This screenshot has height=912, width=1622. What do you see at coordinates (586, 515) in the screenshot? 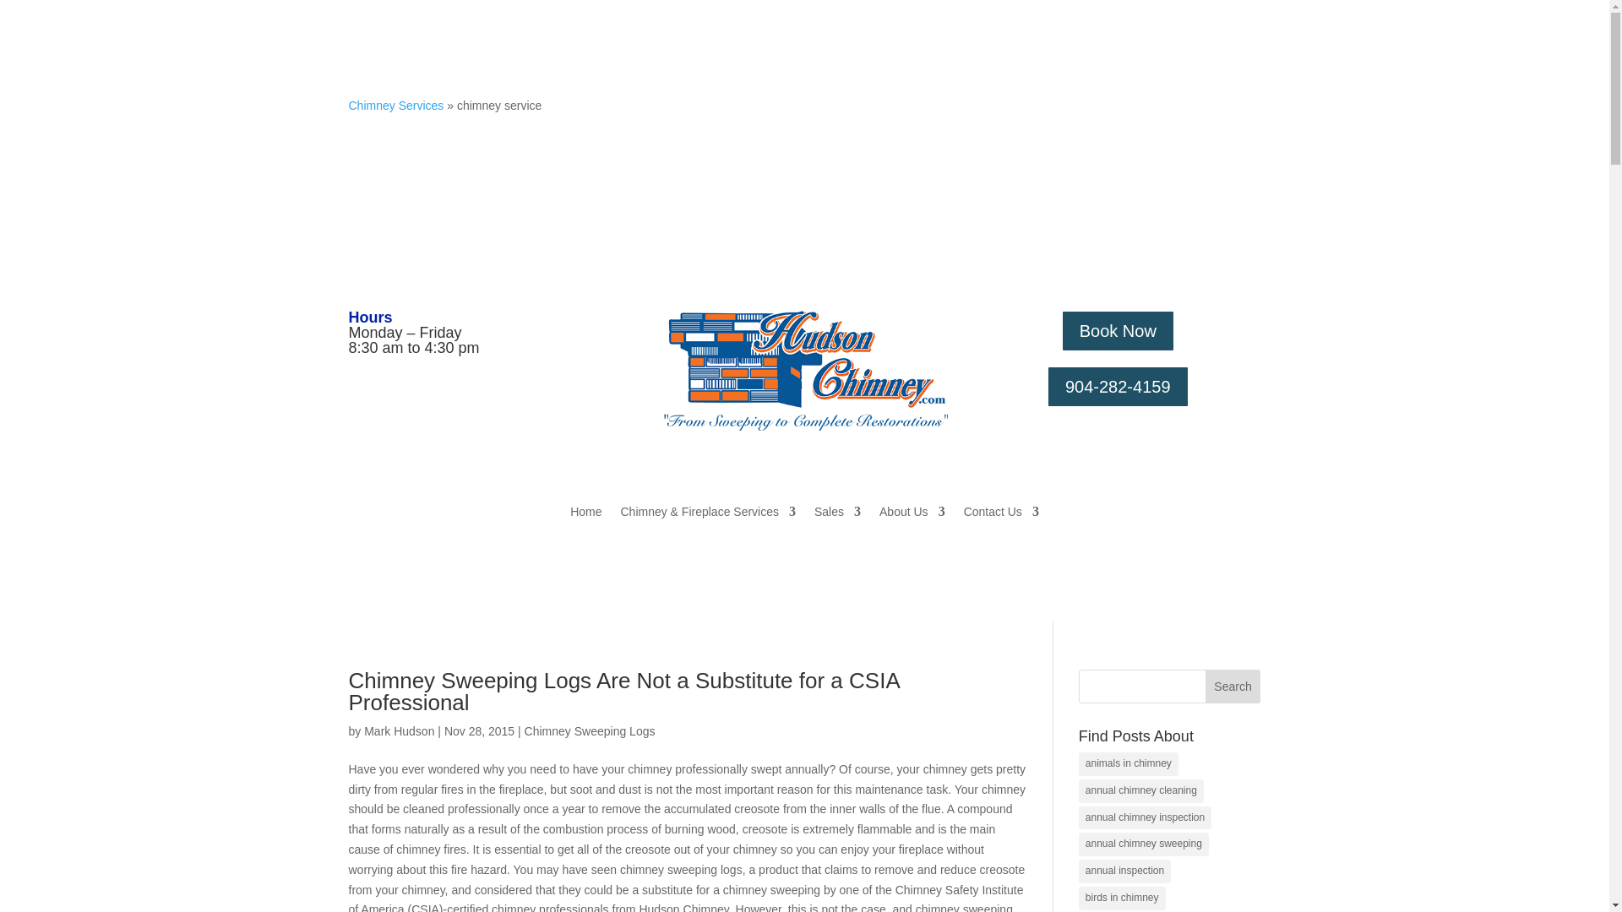
I see `Home` at bounding box center [586, 515].